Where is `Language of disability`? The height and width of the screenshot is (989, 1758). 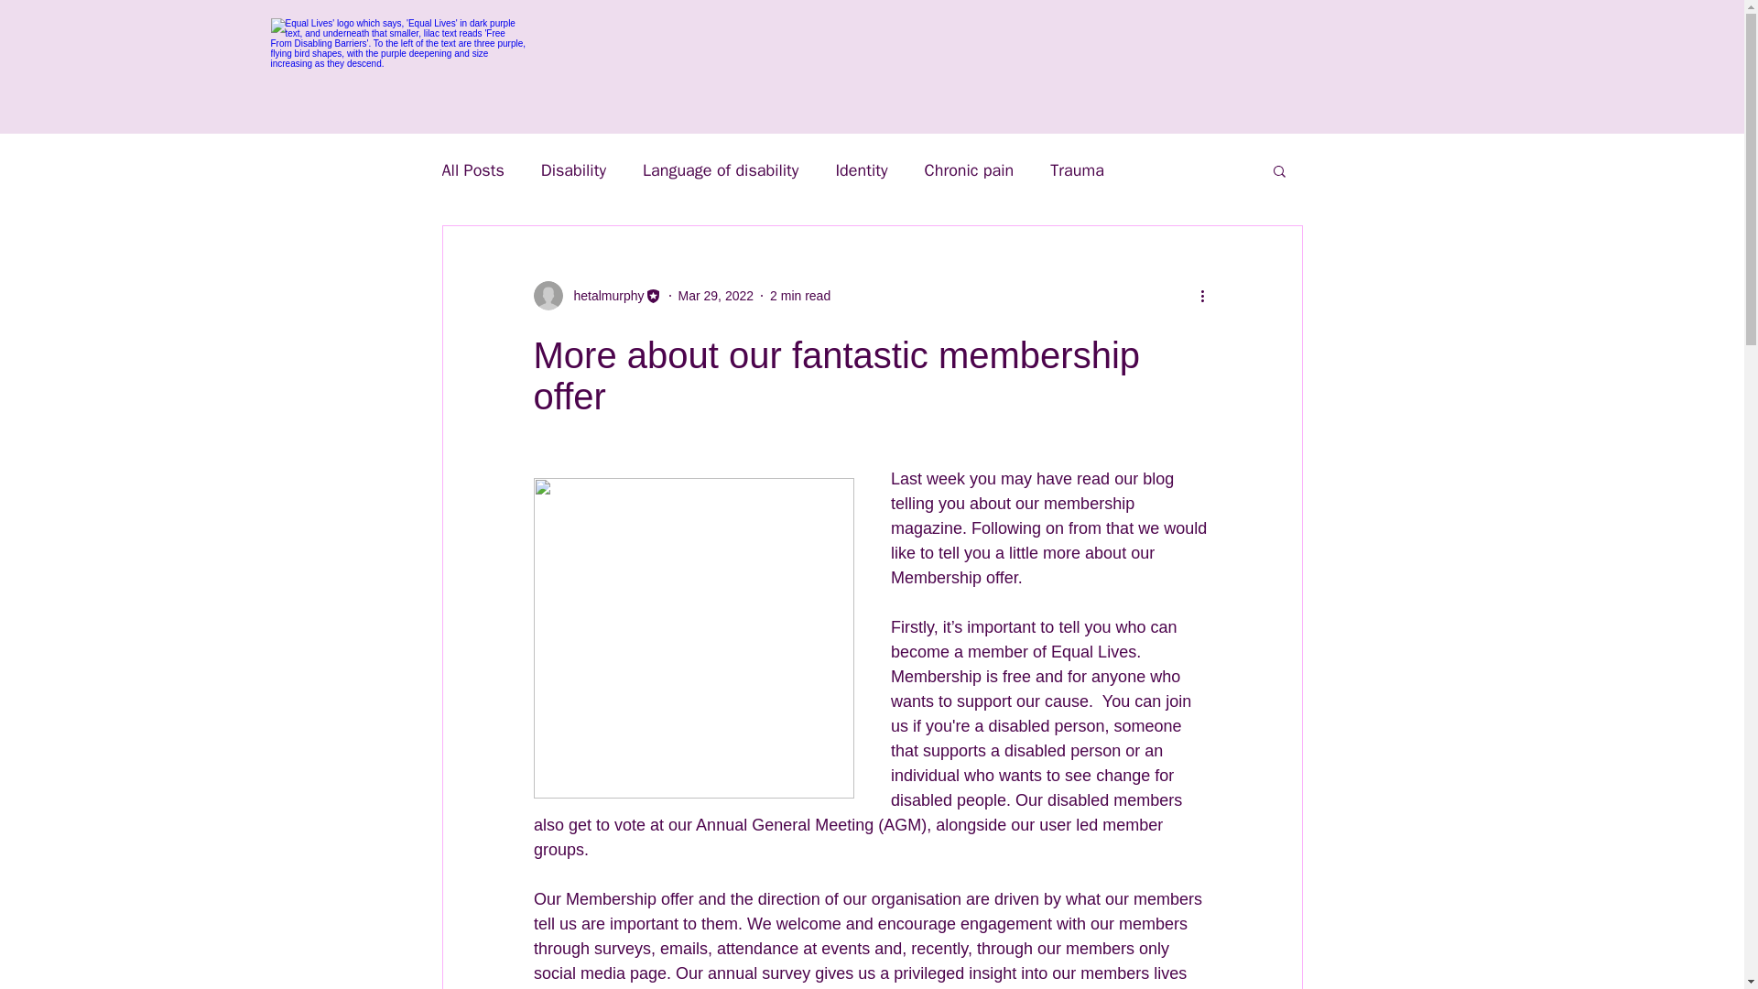
Language of disability is located at coordinates (720, 169).